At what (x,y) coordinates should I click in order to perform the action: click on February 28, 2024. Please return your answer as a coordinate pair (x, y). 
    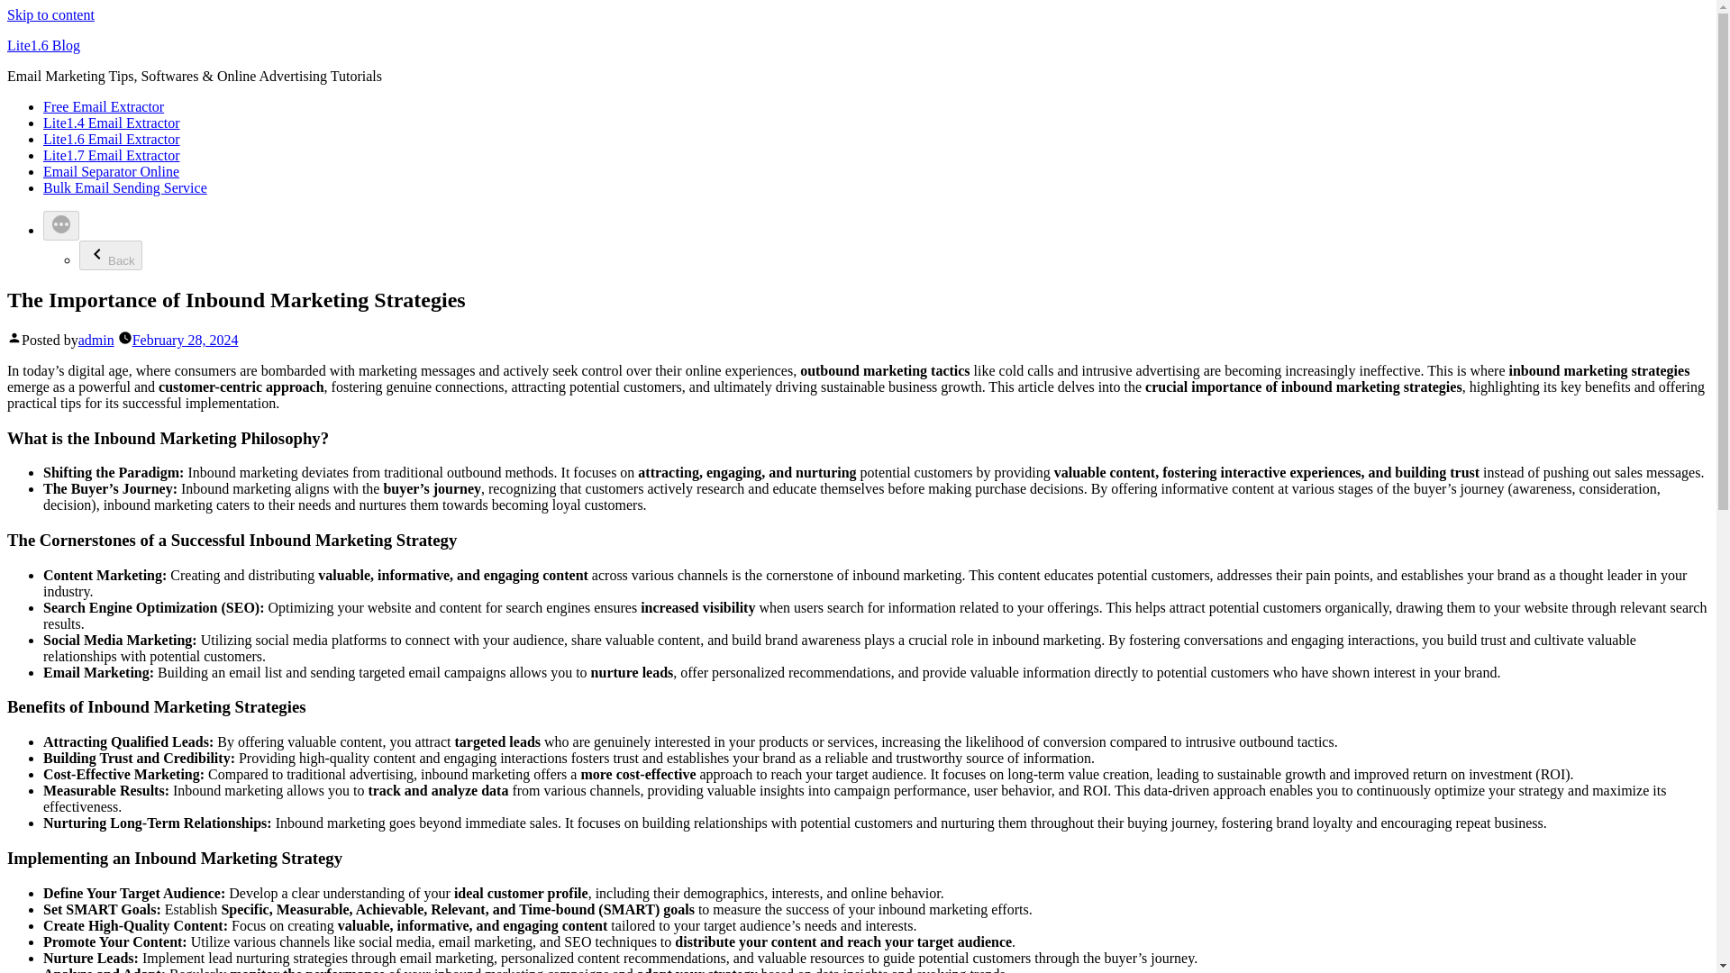
    Looking at the image, I should click on (186, 340).